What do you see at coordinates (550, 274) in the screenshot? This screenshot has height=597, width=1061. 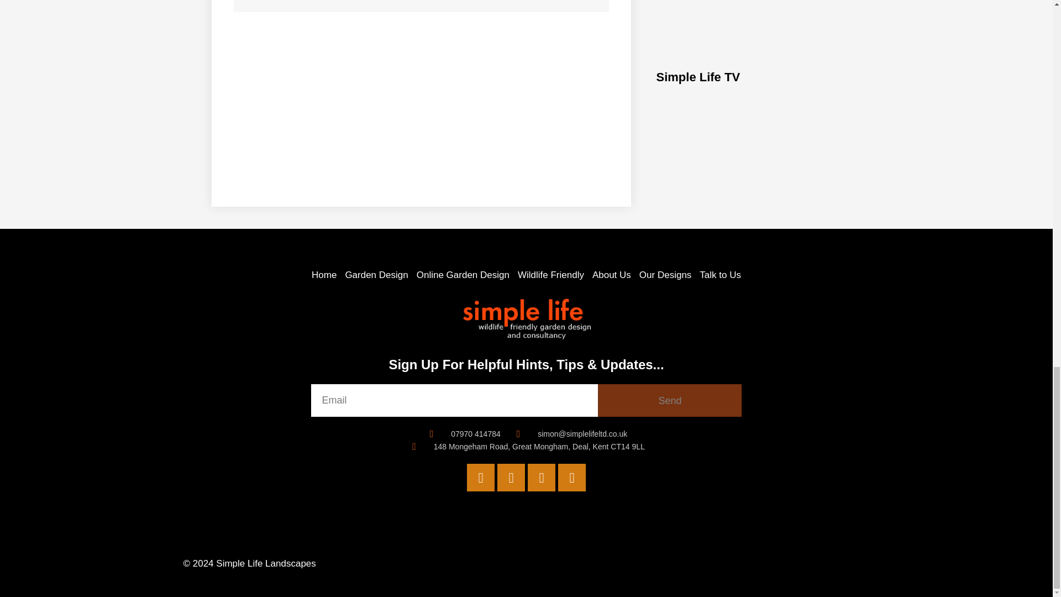 I see `Wildlife Friendly` at bounding box center [550, 274].